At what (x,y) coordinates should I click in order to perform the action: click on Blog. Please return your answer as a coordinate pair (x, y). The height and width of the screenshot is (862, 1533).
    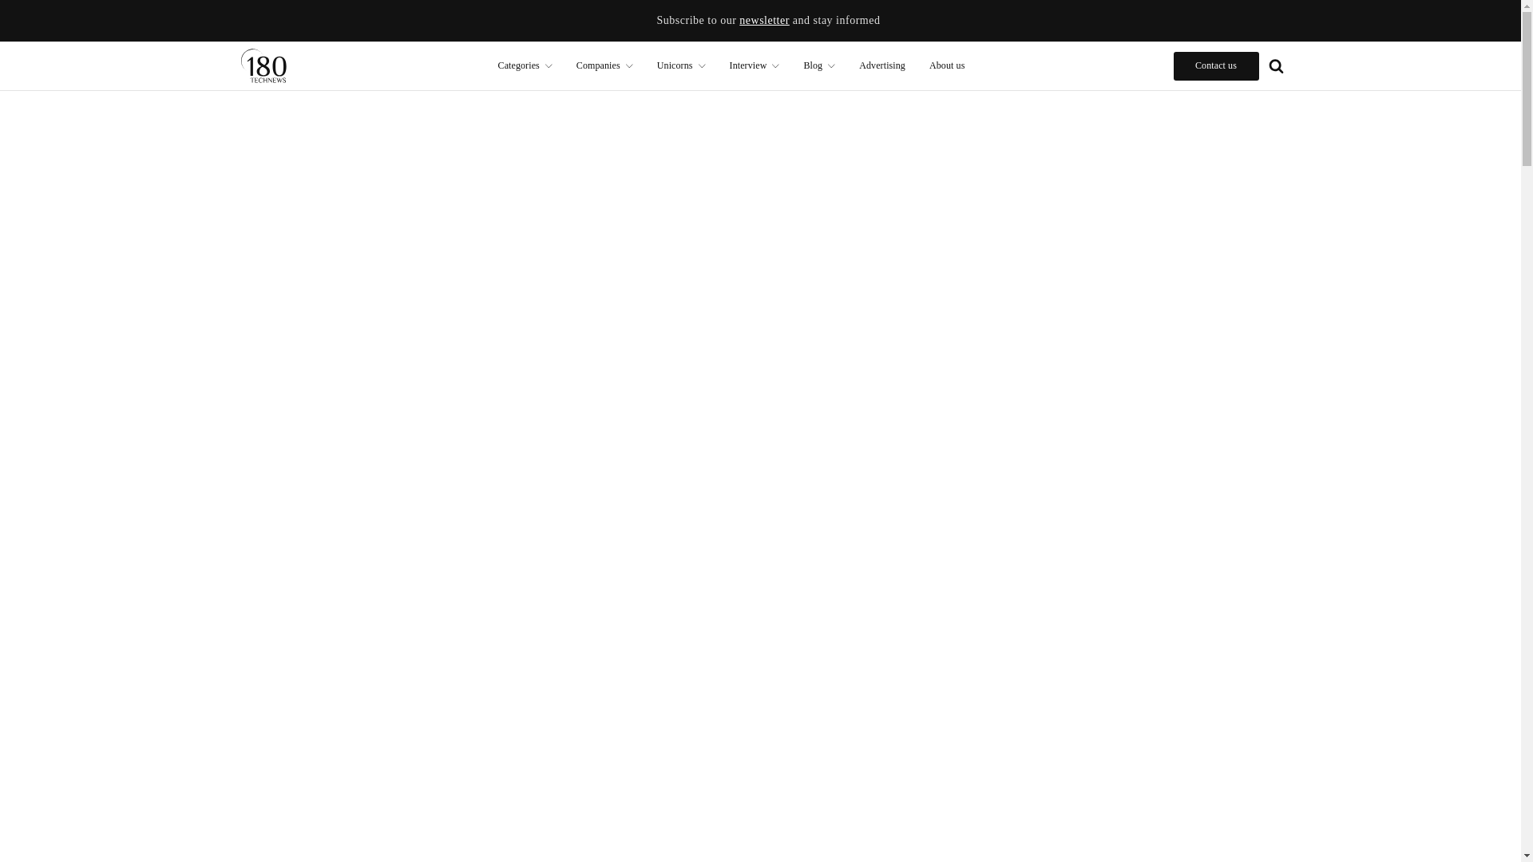
    Looking at the image, I should click on (819, 65).